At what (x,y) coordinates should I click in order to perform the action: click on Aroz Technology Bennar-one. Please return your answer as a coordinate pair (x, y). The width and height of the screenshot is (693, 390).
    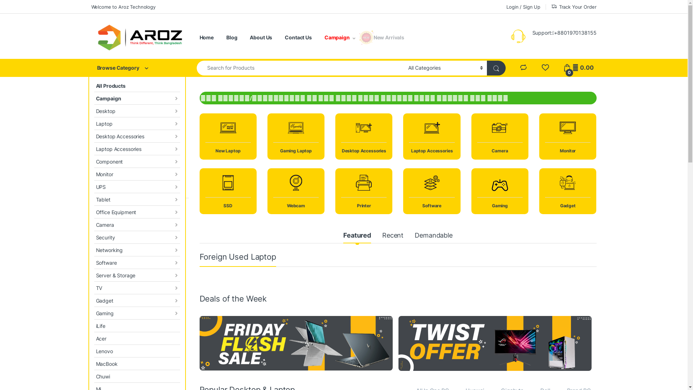
    Looking at the image, I should click on (296, 343).